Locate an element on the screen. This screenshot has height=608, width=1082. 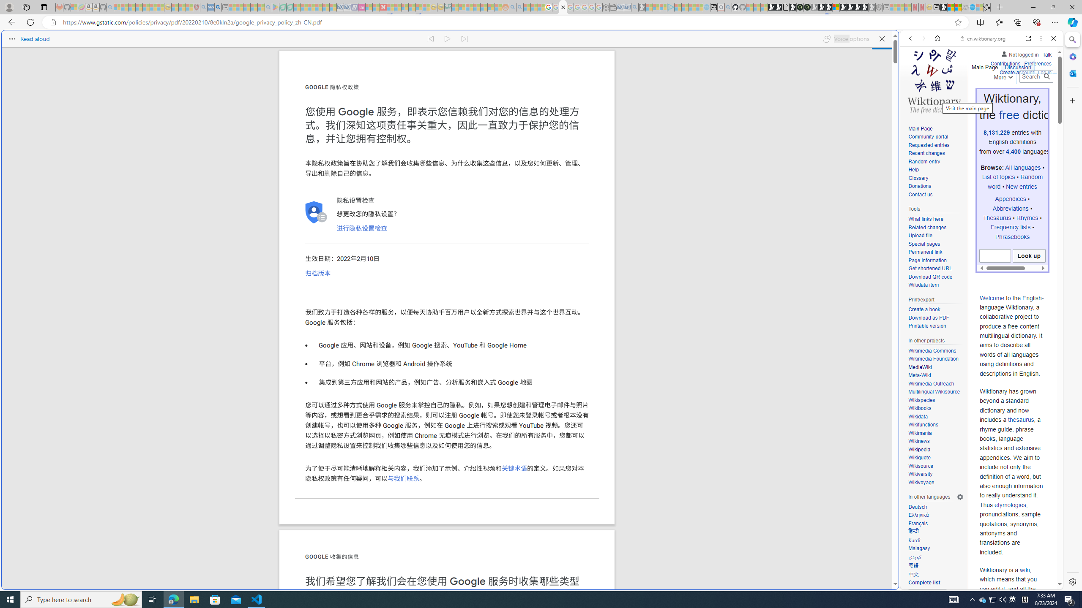
Get shortened URL is located at coordinates (936, 269).